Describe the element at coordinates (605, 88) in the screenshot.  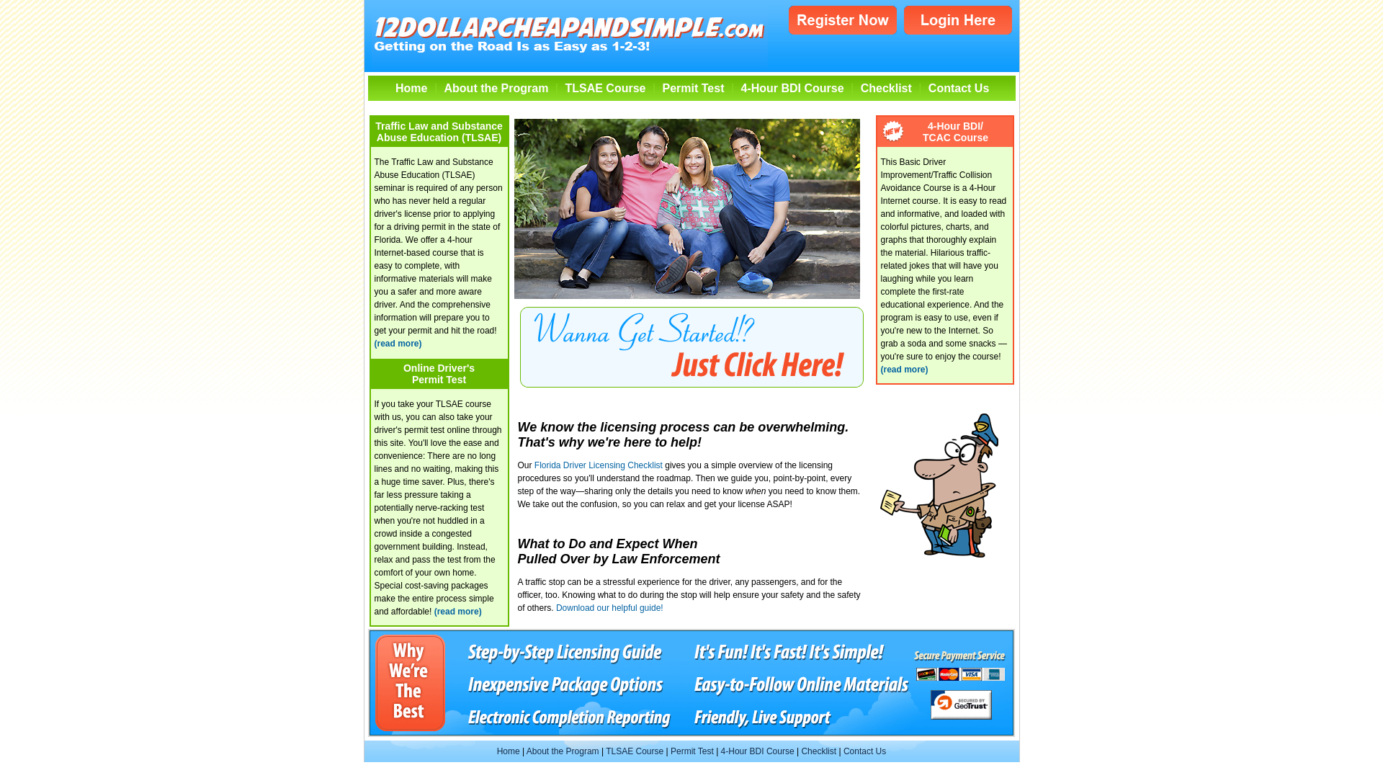
I see `TLSAE Course` at that location.